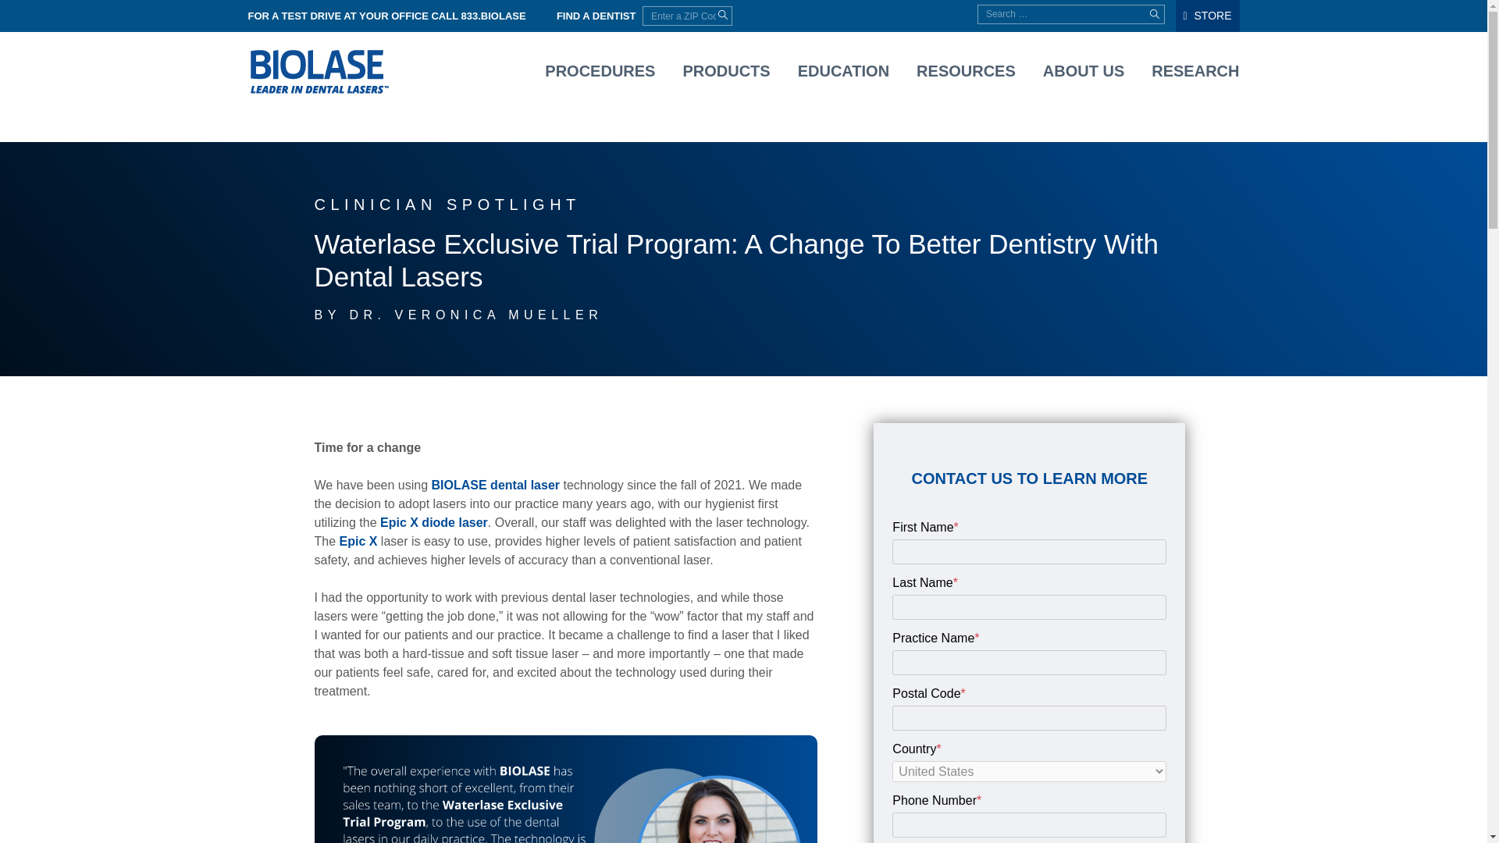  What do you see at coordinates (1154, 14) in the screenshot?
I see `Search` at bounding box center [1154, 14].